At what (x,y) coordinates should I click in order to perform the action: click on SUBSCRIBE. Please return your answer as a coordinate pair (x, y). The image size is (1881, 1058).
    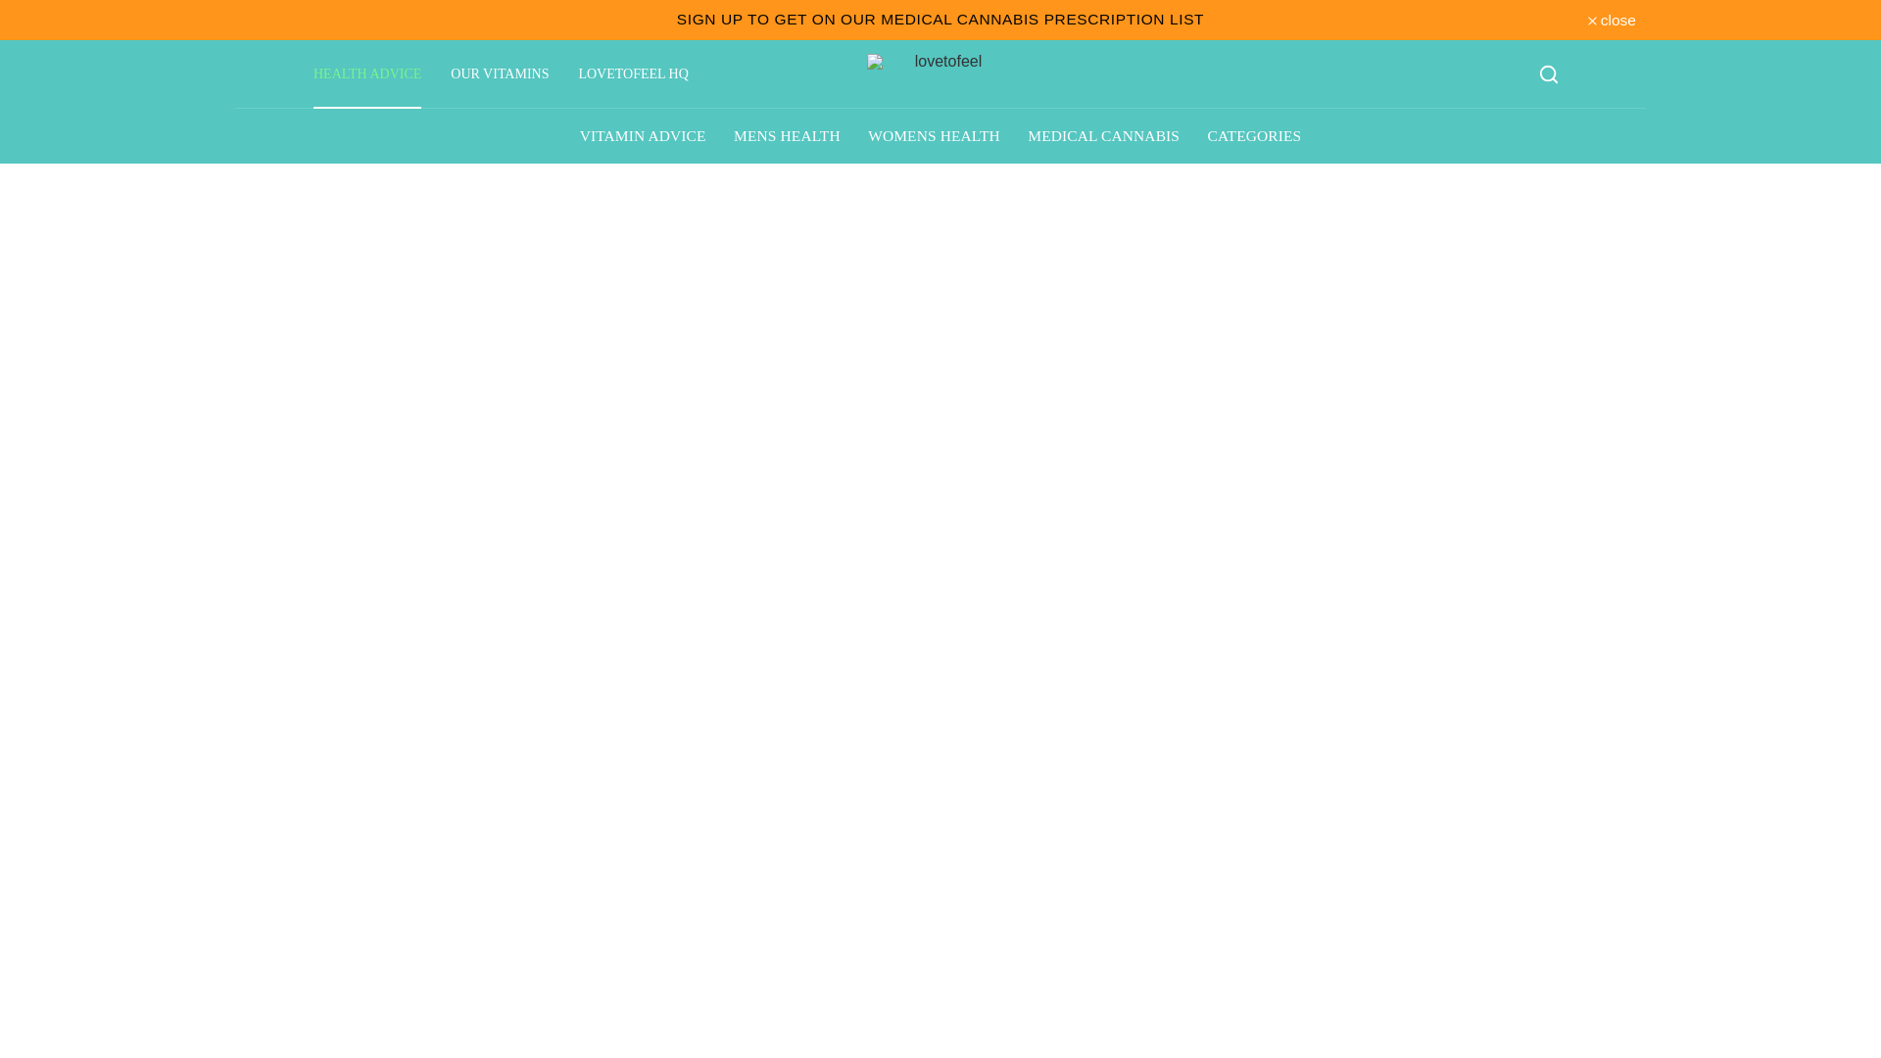
    Looking at the image, I should click on (940, 19).